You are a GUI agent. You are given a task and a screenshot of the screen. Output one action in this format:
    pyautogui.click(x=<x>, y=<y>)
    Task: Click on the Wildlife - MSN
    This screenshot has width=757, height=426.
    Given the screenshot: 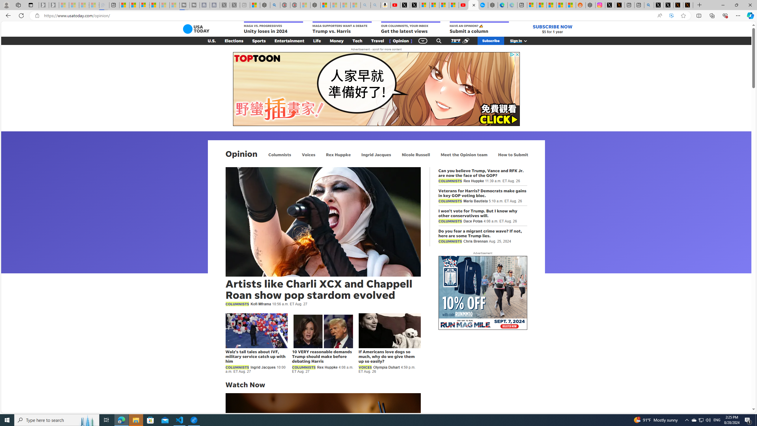 What is the action you would take?
    pyautogui.click(x=255, y=5)
    